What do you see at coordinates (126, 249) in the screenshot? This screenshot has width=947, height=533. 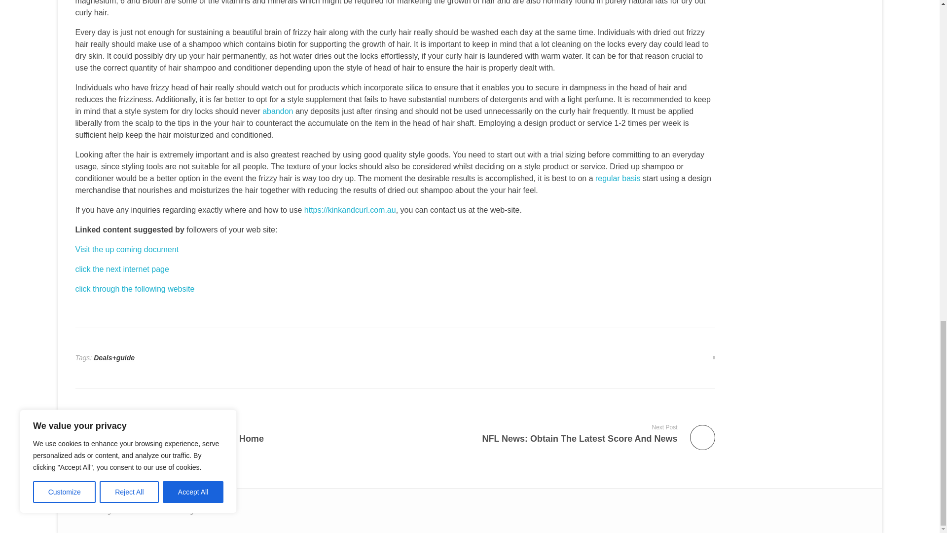 I see `regular basis` at bounding box center [126, 249].